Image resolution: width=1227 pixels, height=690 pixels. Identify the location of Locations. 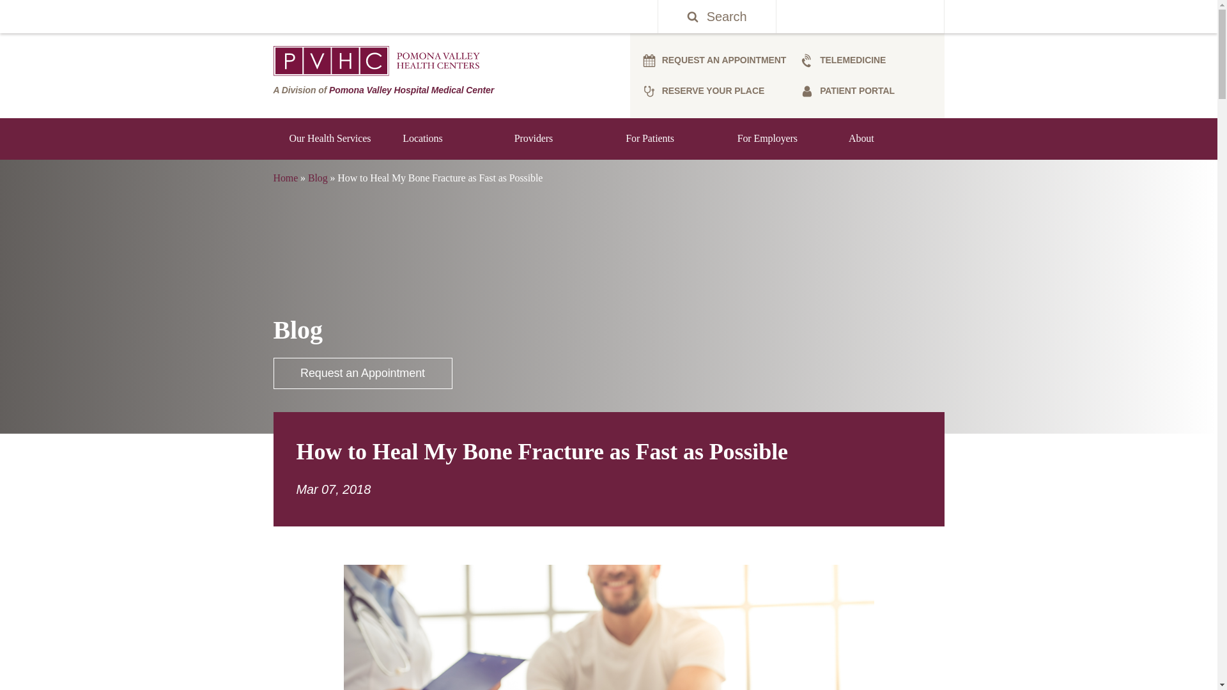
(442, 138).